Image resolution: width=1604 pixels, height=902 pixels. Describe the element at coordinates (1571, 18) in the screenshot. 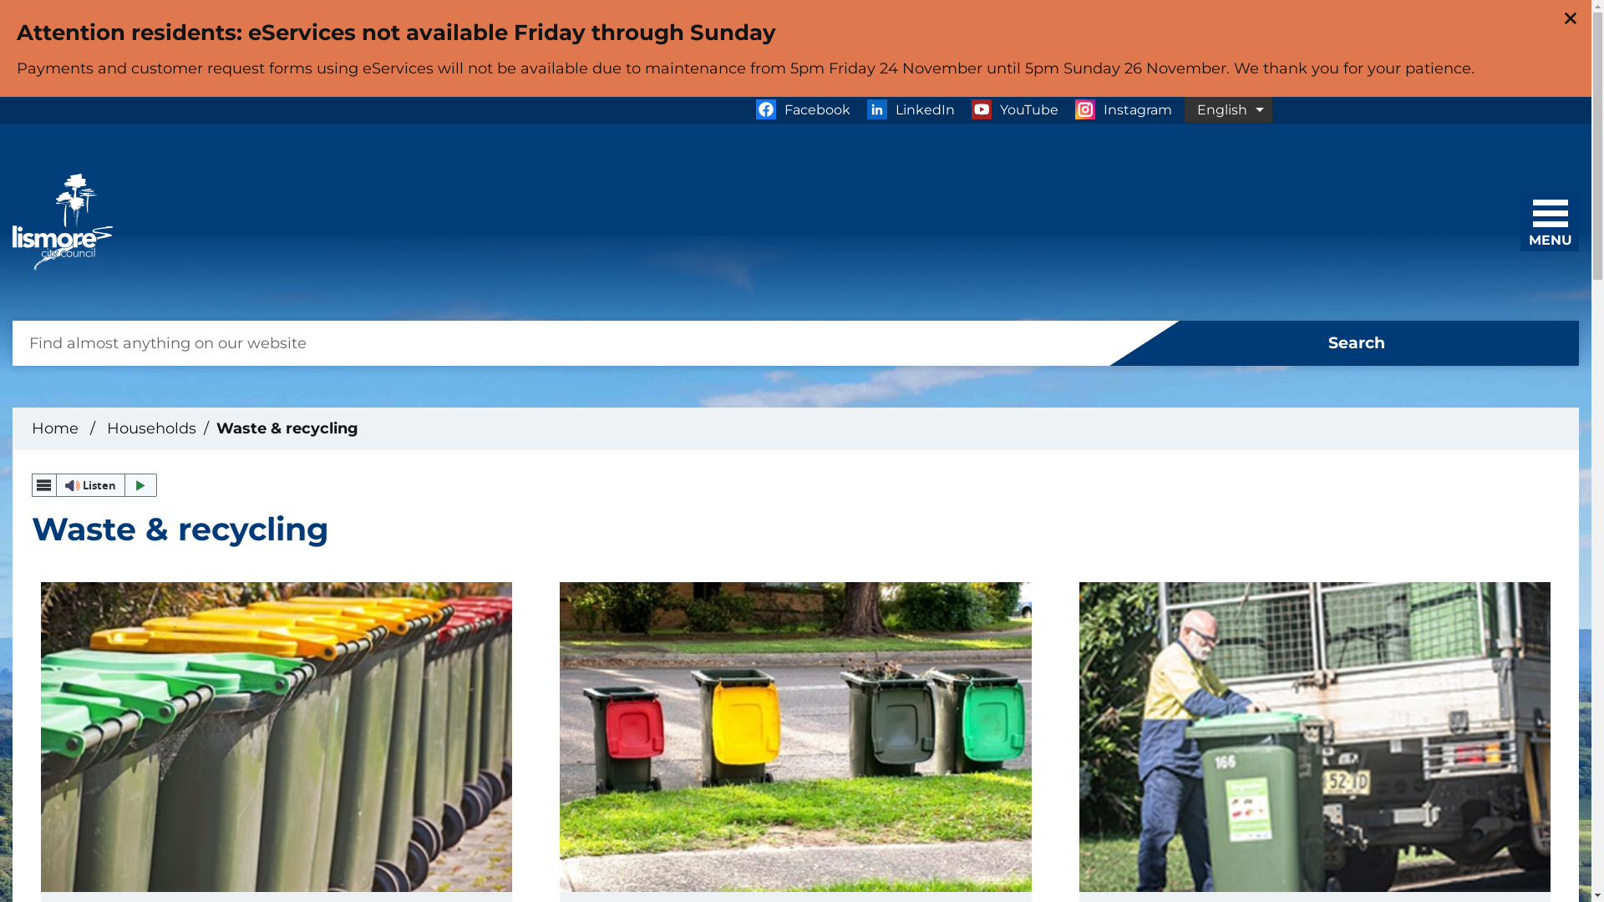

I see `Close this announcement` at that location.